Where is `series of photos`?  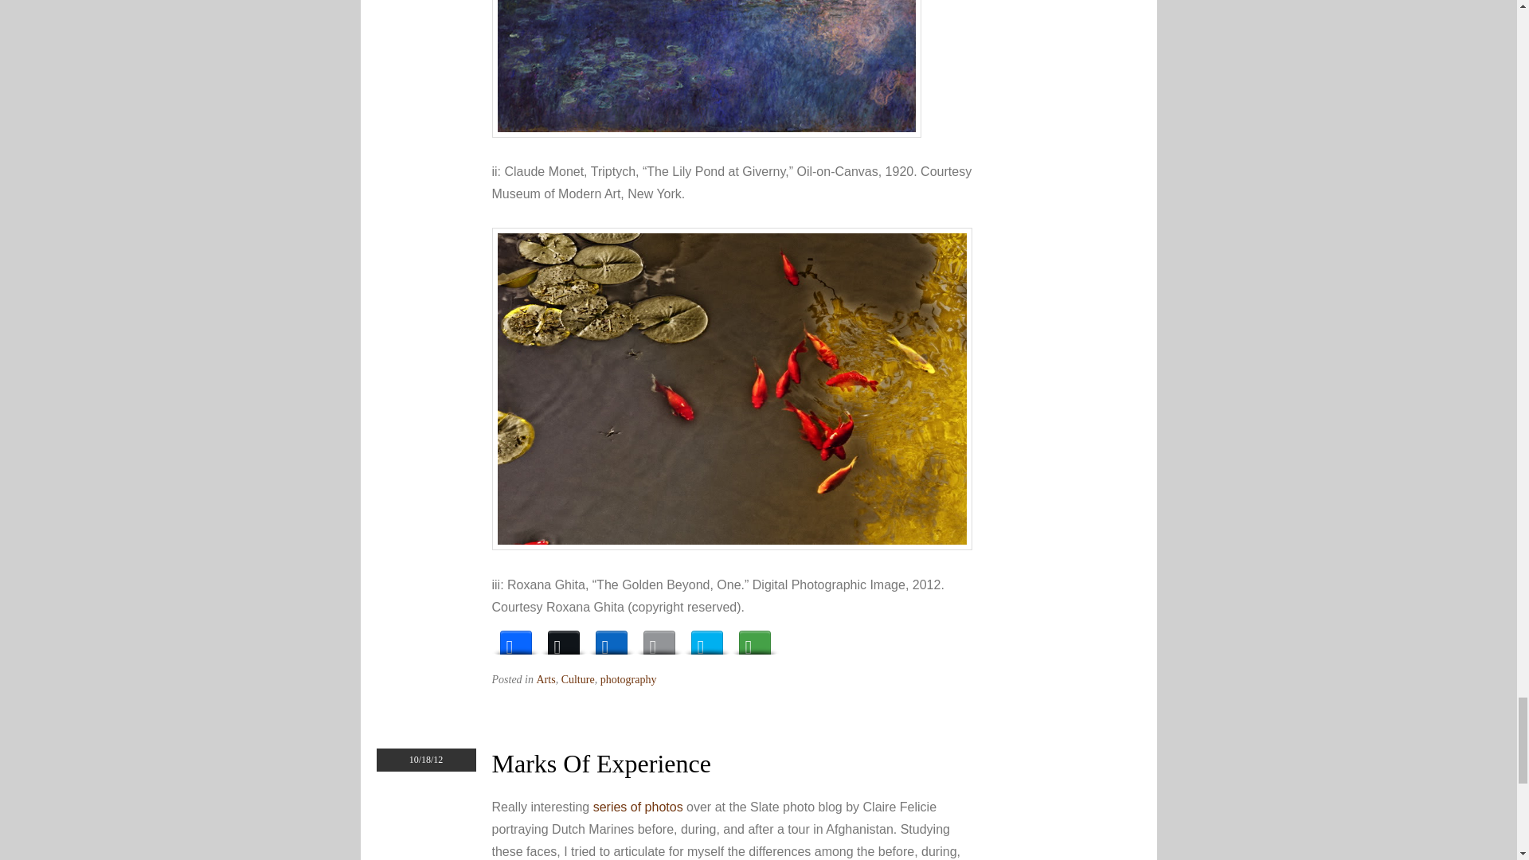
series of photos is located at coordinates (638, 807).